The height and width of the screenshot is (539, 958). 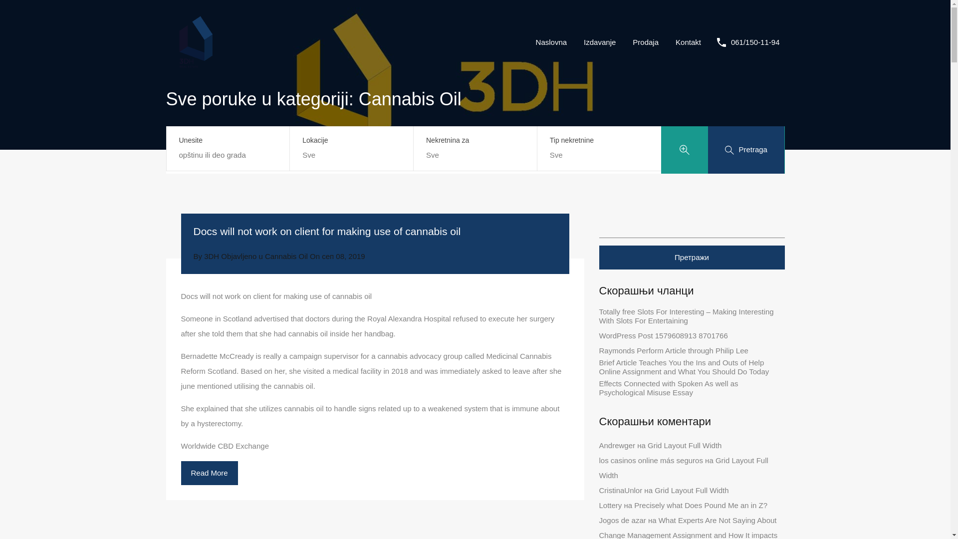 I want to click on Cannabis Oil, so click(x=286, y=256).